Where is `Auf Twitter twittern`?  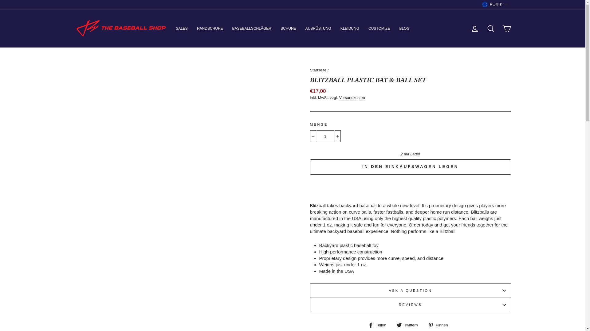 Auf Twitter twittern is located at coordinates (409, 325).